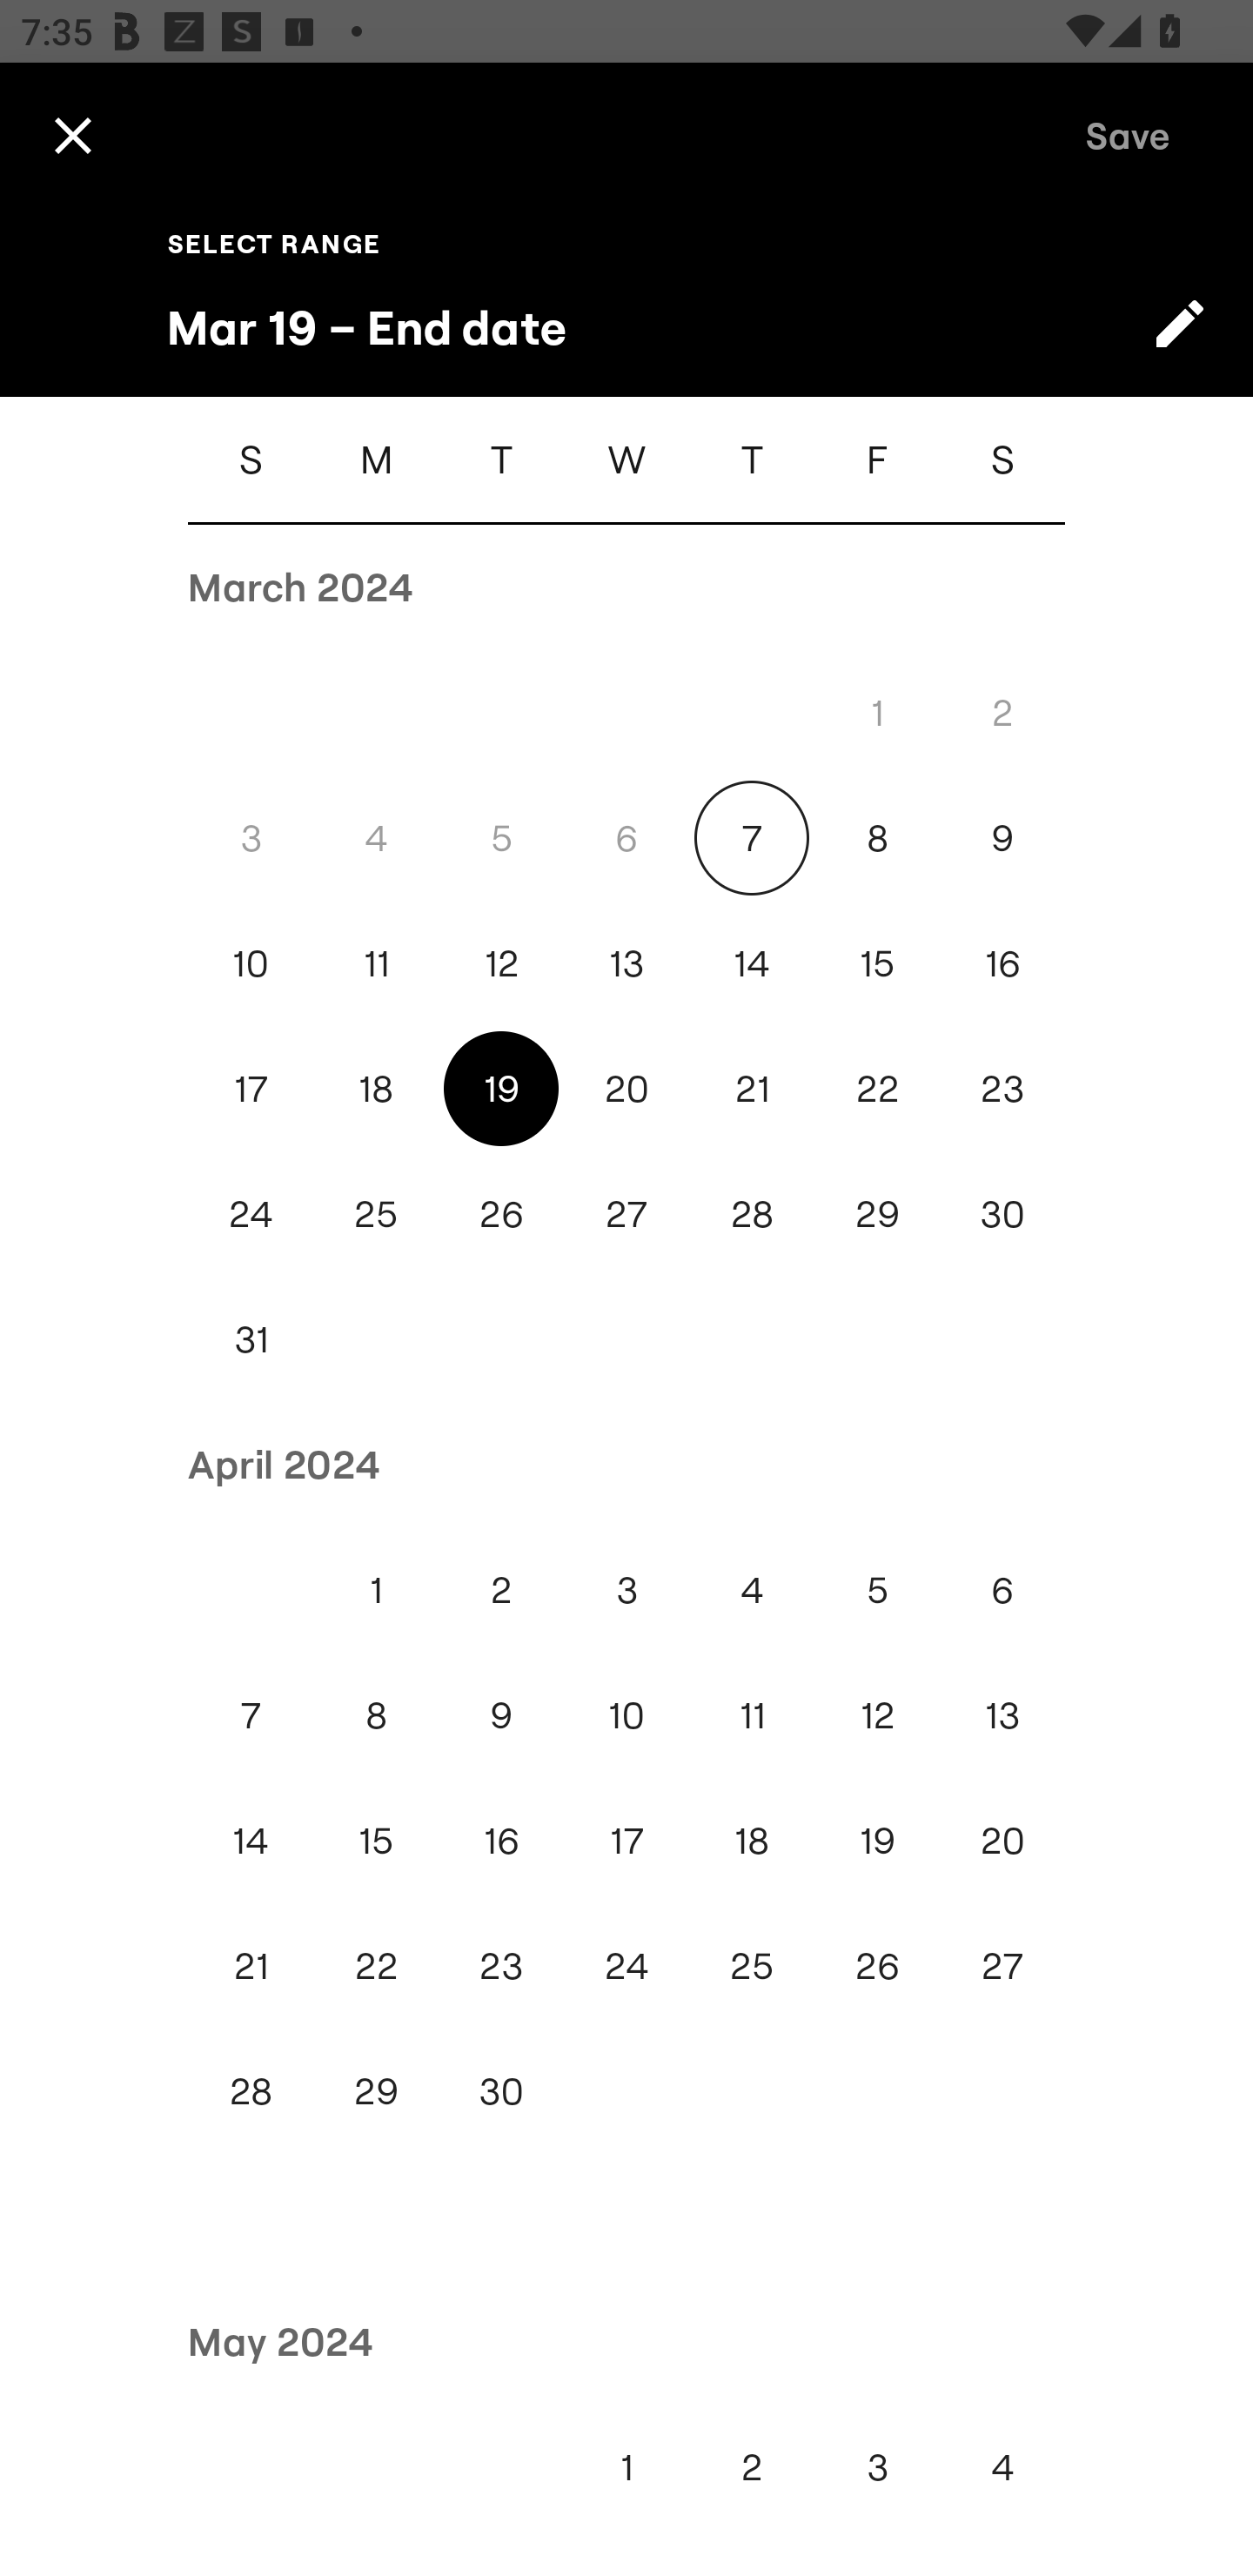 Image resolution: width=1253 pixels, height=2576 pixels. I want to click on 1 Wed, May 1, so click(626, 2466).